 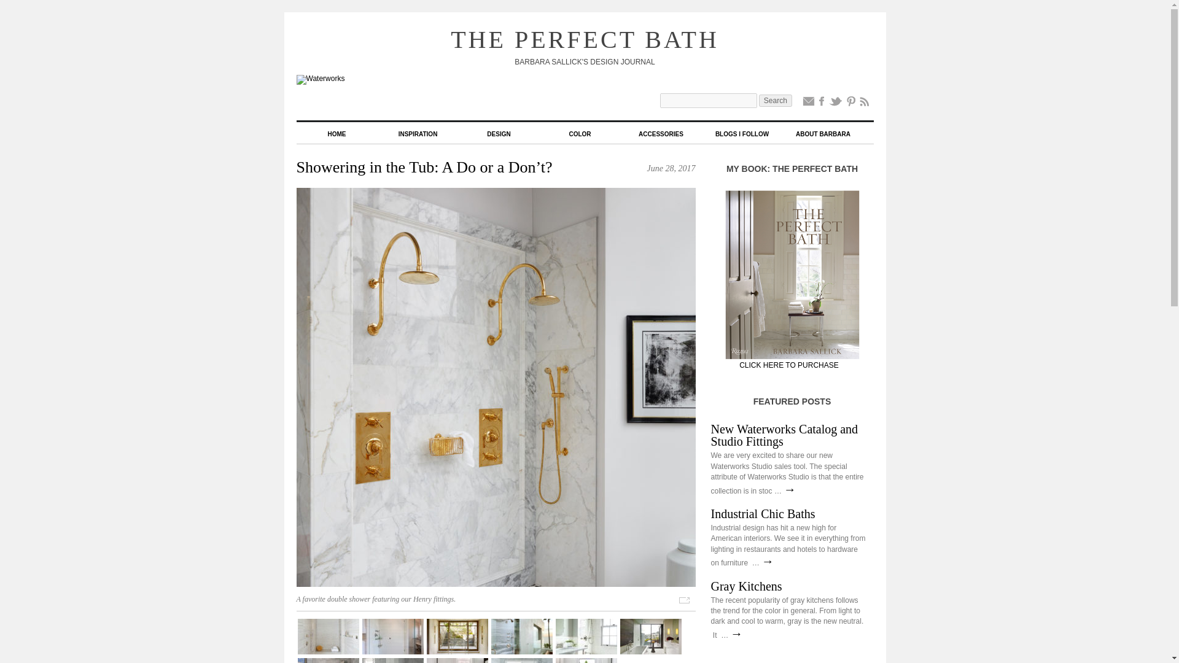 What do you see at coordinates (851, 104) in the screenshot?
I see `Pinterest` at bounding box center [851, 104].